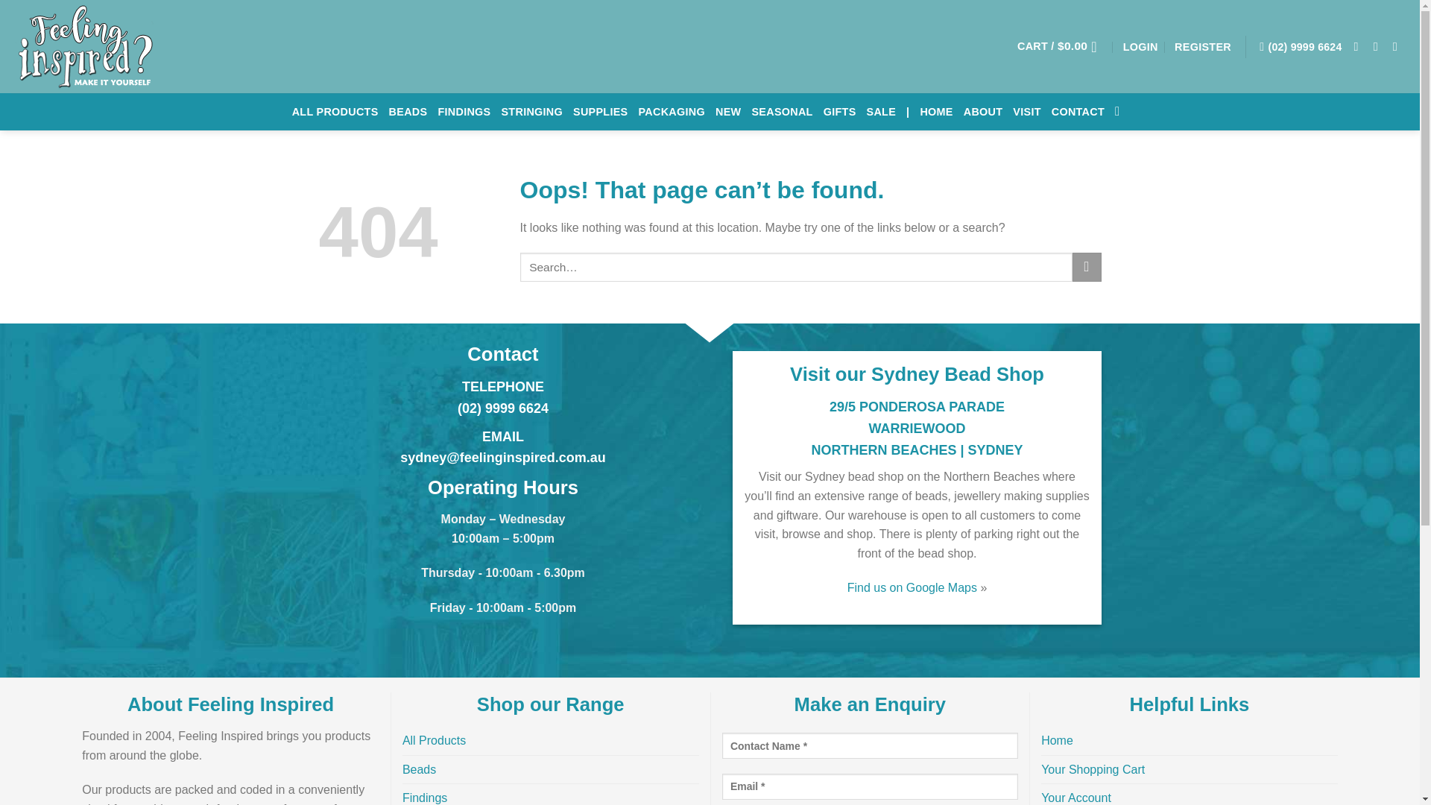  Describe the element at coordinates (1027, 112) in the screenshot. I see `VISIT` at that location.